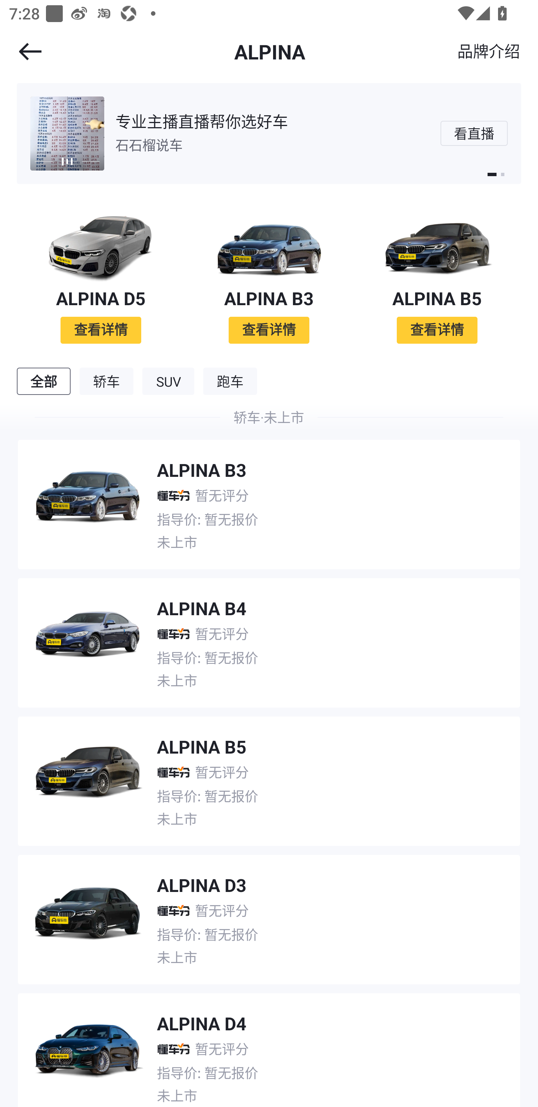 The image size is (538, 1107). I want to click on , so click(22, 52).